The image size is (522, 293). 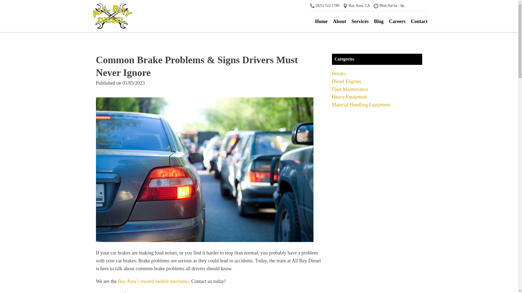 What do you see at coordinates (419, 21) in the screenshot?
I see `Contact` at bounding box center [419, 21].